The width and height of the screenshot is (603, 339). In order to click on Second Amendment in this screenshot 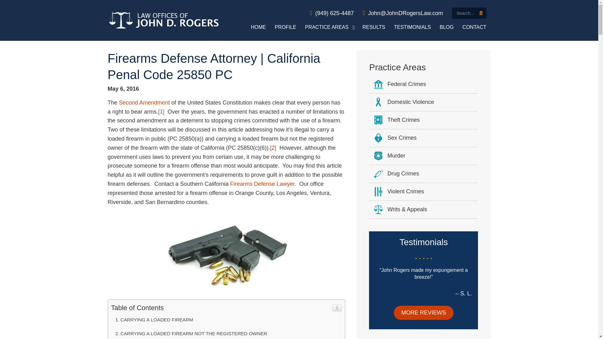, I will do `click(144, 102)`.